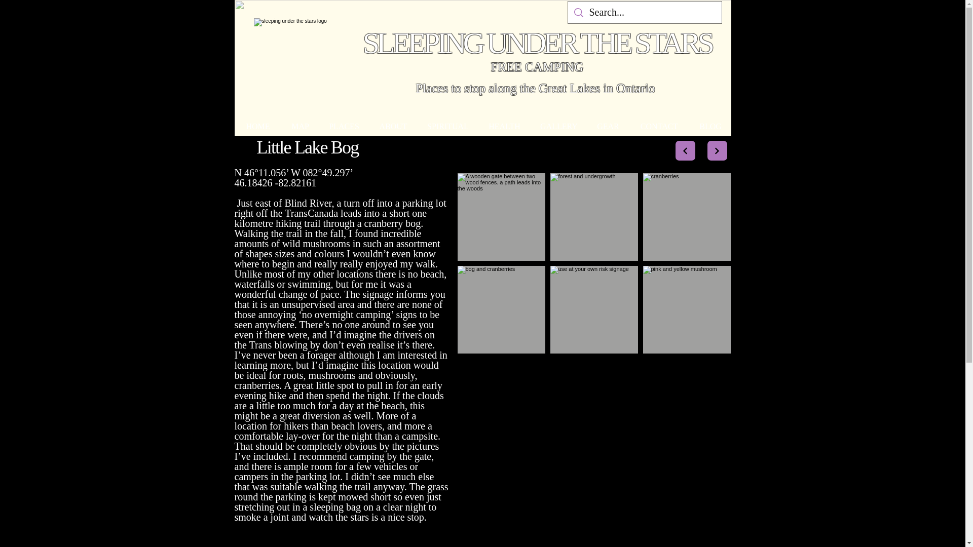 This screenshot has width=973, height=547. I want to click on MAP, so click(300, 126).